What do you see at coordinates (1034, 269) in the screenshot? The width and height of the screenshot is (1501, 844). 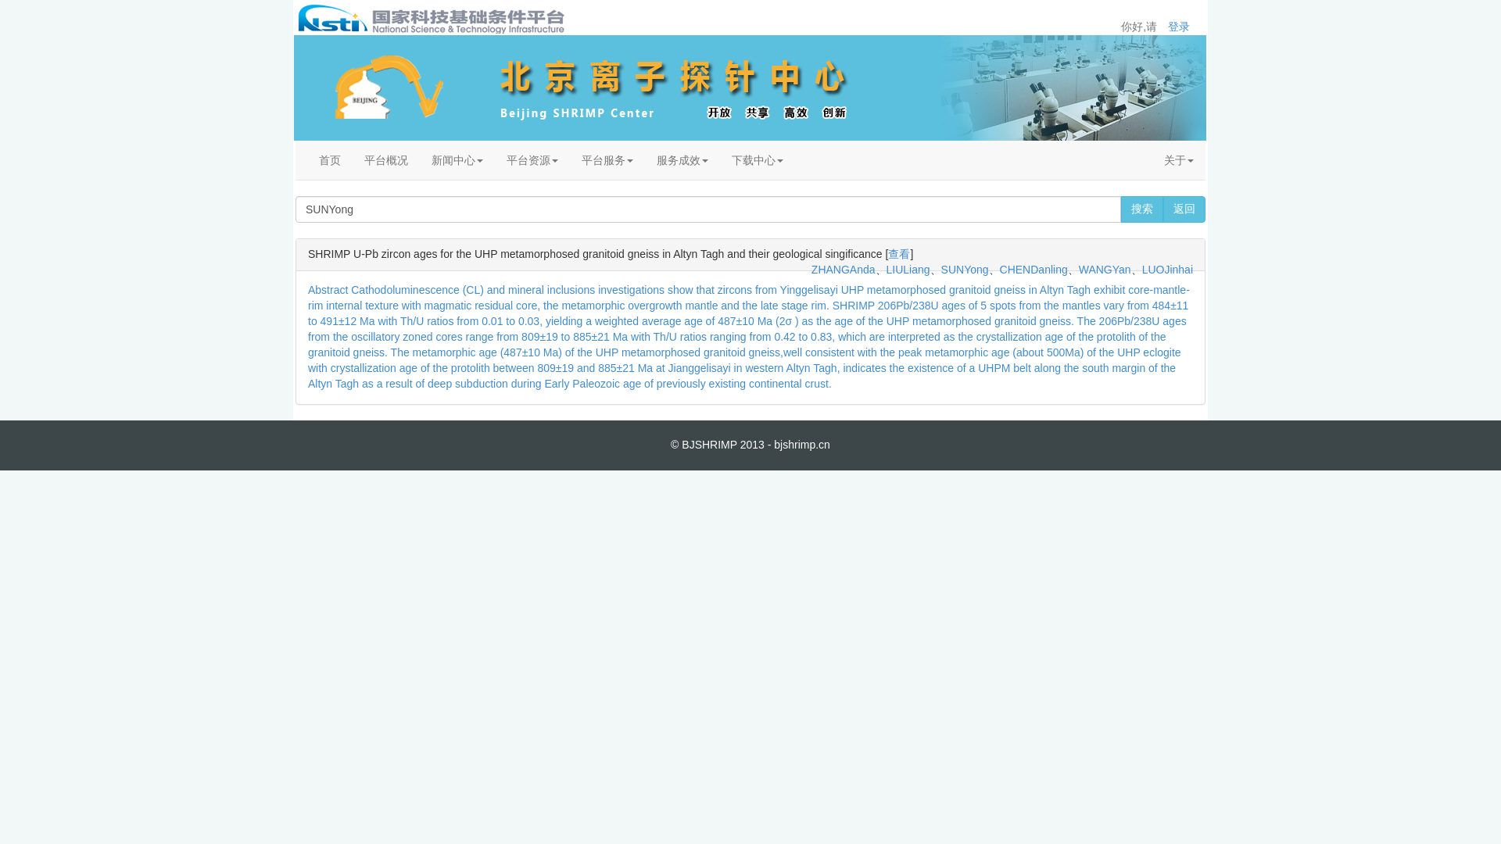 I see `CHENDanling` at bounding box center [1034, 269].